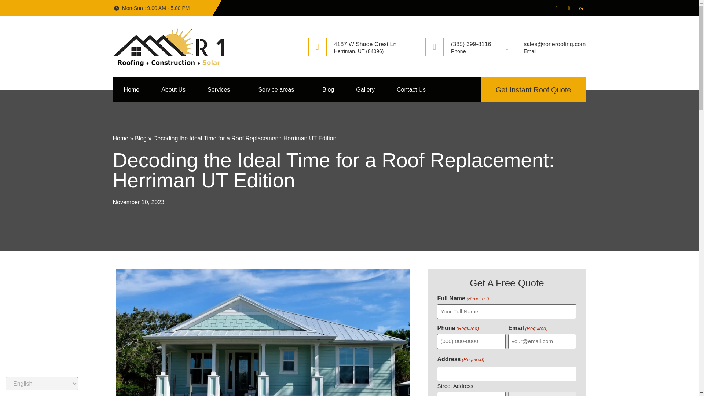 This screenshot has height=396, width=704. Describe the element at coordinates (533, 89) in the screenshot. I see `Get Instant Roof Quote` at that location.